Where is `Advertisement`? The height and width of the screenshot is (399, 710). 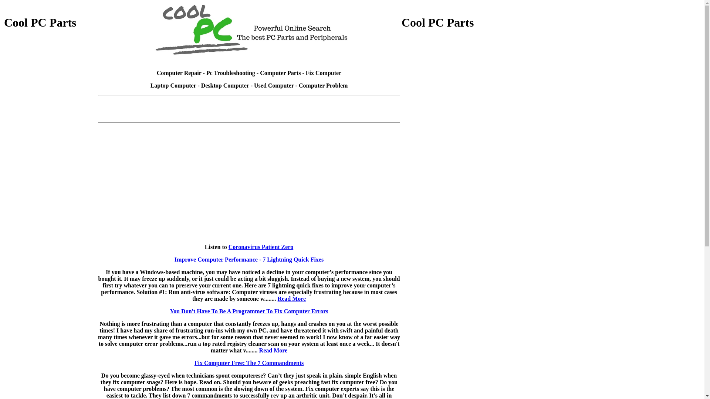 Advertisement is located at coordinates (50, 289).